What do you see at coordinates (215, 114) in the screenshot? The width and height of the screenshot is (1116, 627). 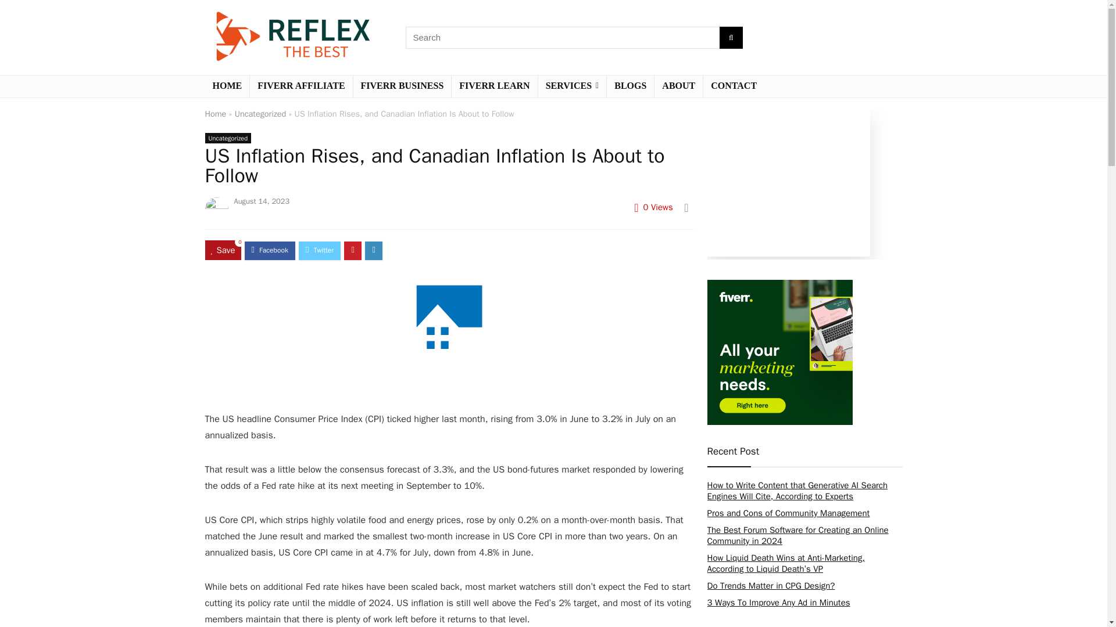 I see `Home` at bounding box center [215, 114].